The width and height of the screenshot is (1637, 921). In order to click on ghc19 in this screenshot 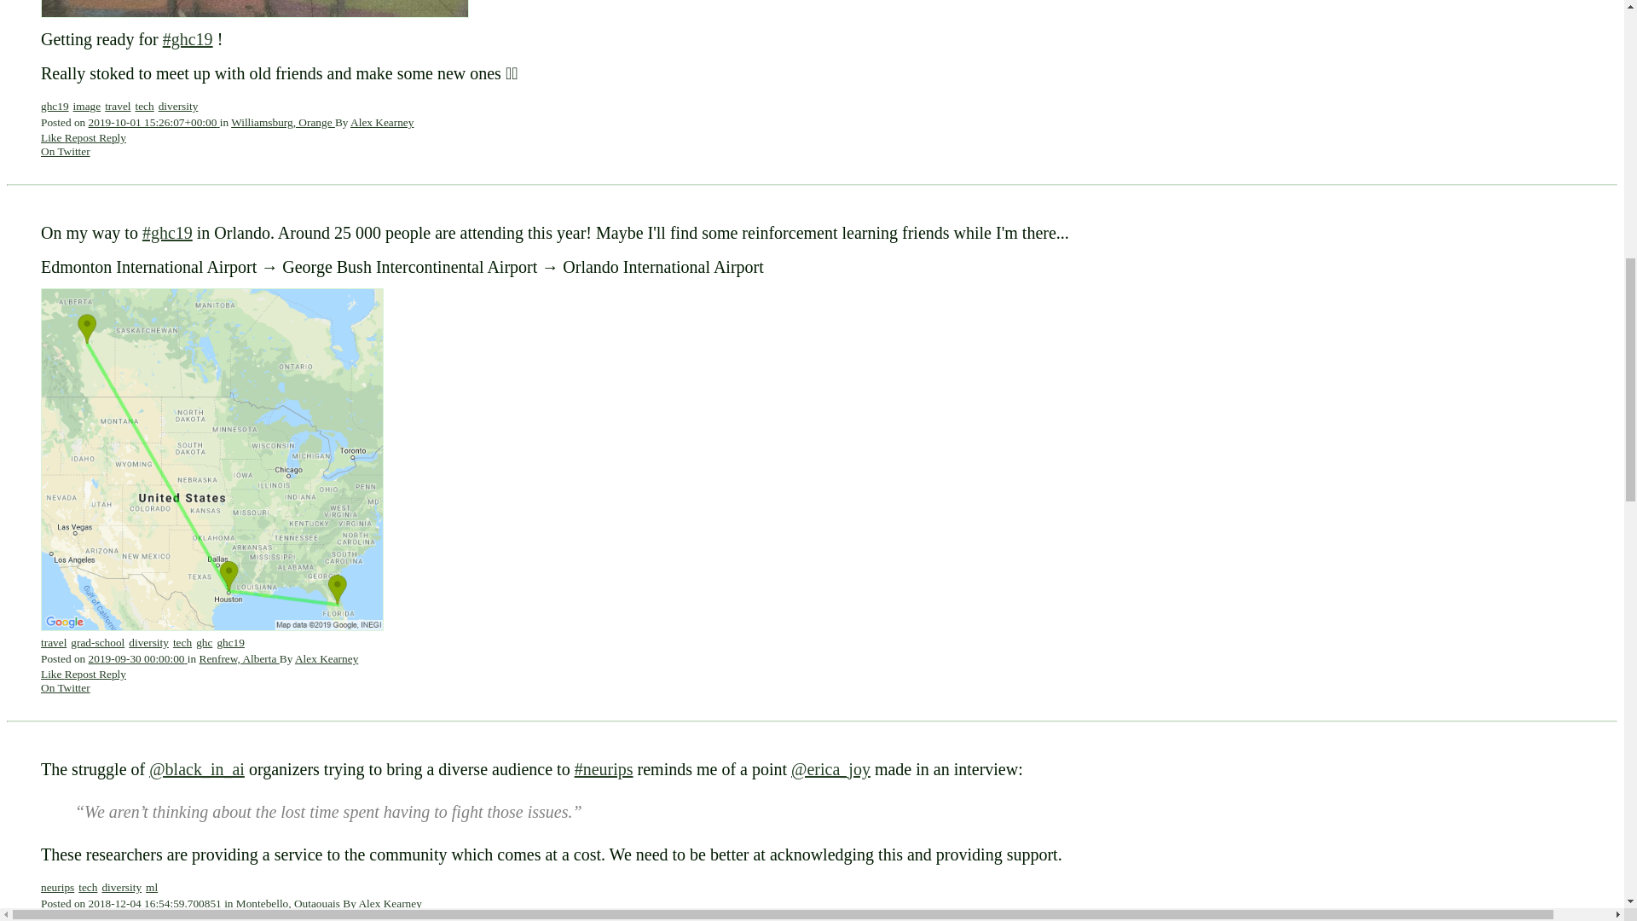, I will do `click(55, 106)`.